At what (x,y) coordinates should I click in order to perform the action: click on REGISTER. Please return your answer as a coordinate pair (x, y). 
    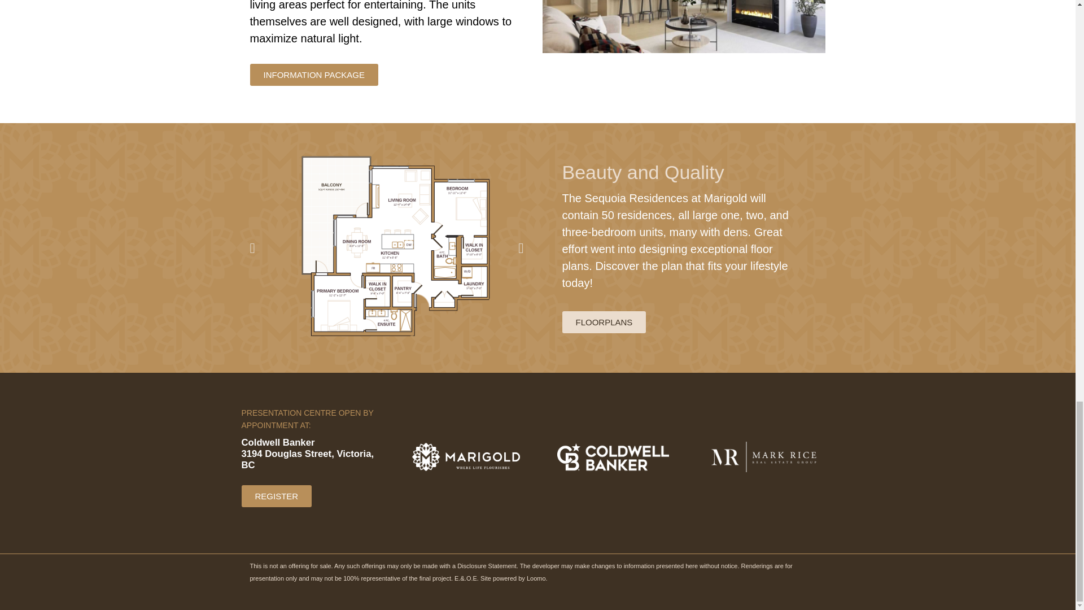
    Looking at the image, I should click on (277, 496).